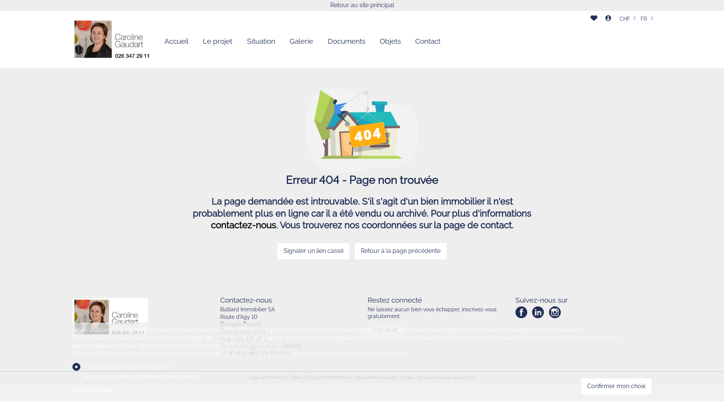  Describe the element at coordinates (256, 353) in the screenshot. I see `caroline.gaudart@bulliard.ch` at that location.